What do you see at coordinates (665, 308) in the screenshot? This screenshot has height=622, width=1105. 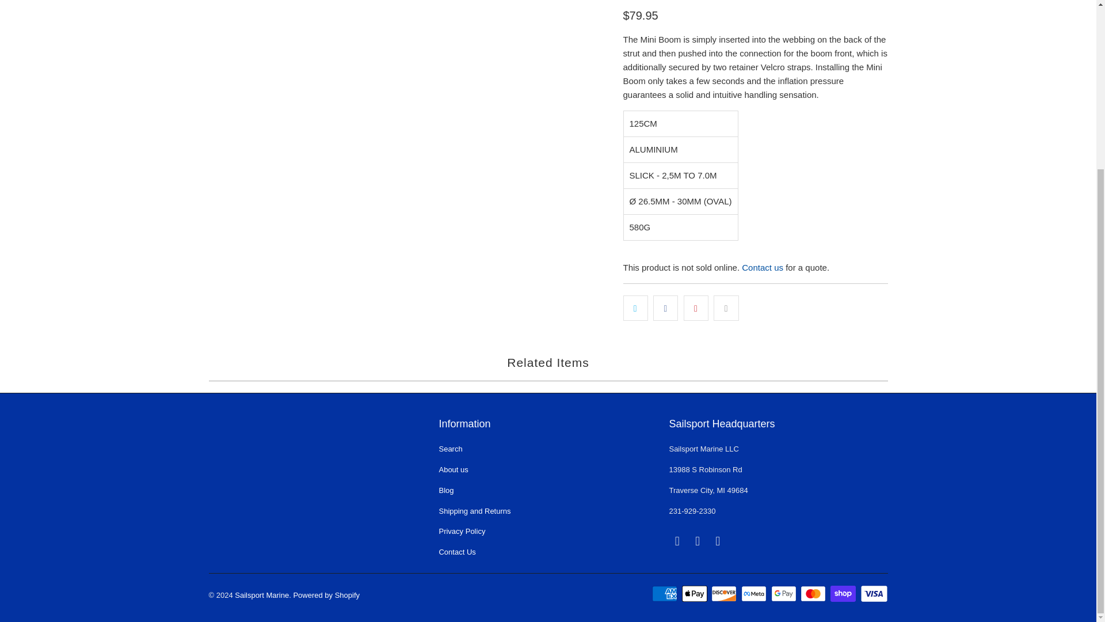 I see `Share this on Facebook` at bounding box center [665, 308].